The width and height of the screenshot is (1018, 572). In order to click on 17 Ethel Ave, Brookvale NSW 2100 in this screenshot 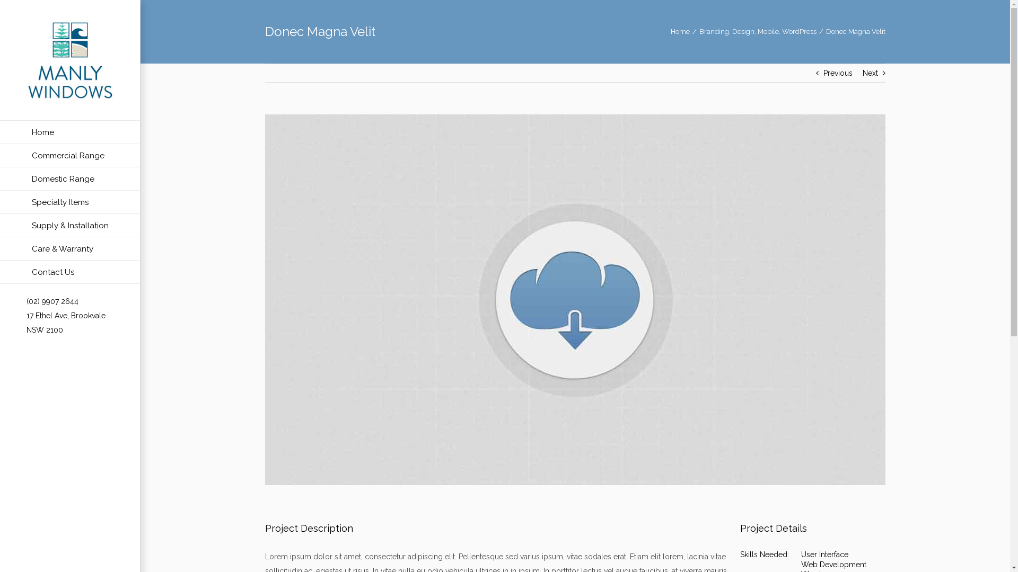, I will do `click(66, 323)`.